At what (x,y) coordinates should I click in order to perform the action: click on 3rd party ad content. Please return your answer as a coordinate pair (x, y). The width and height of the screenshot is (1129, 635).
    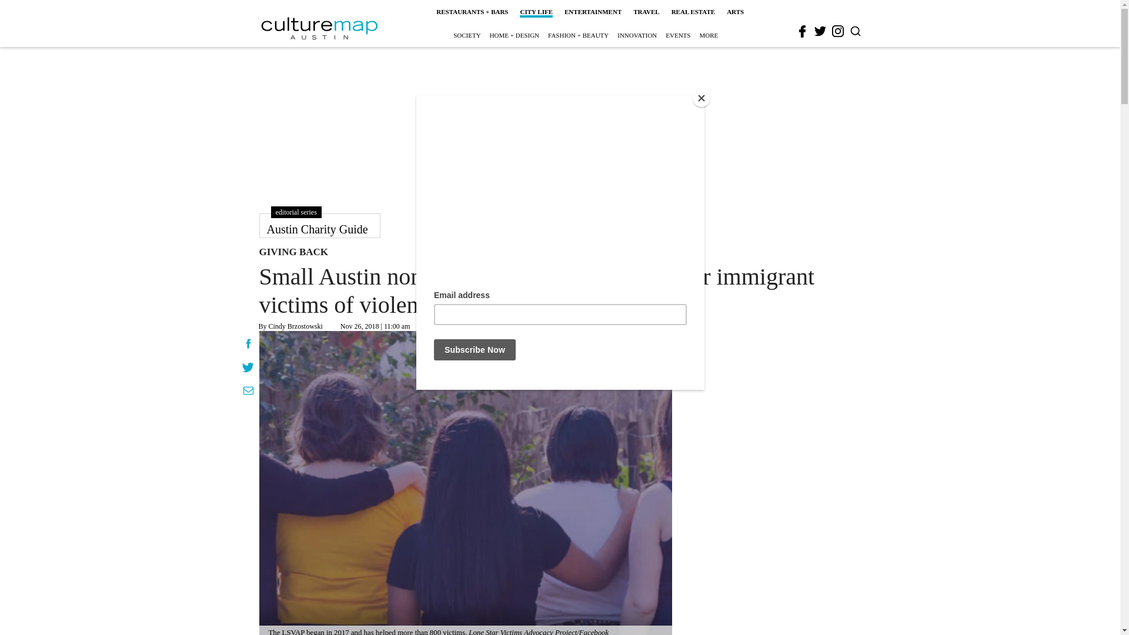
    Looking at the image, I should click on (559, 123).